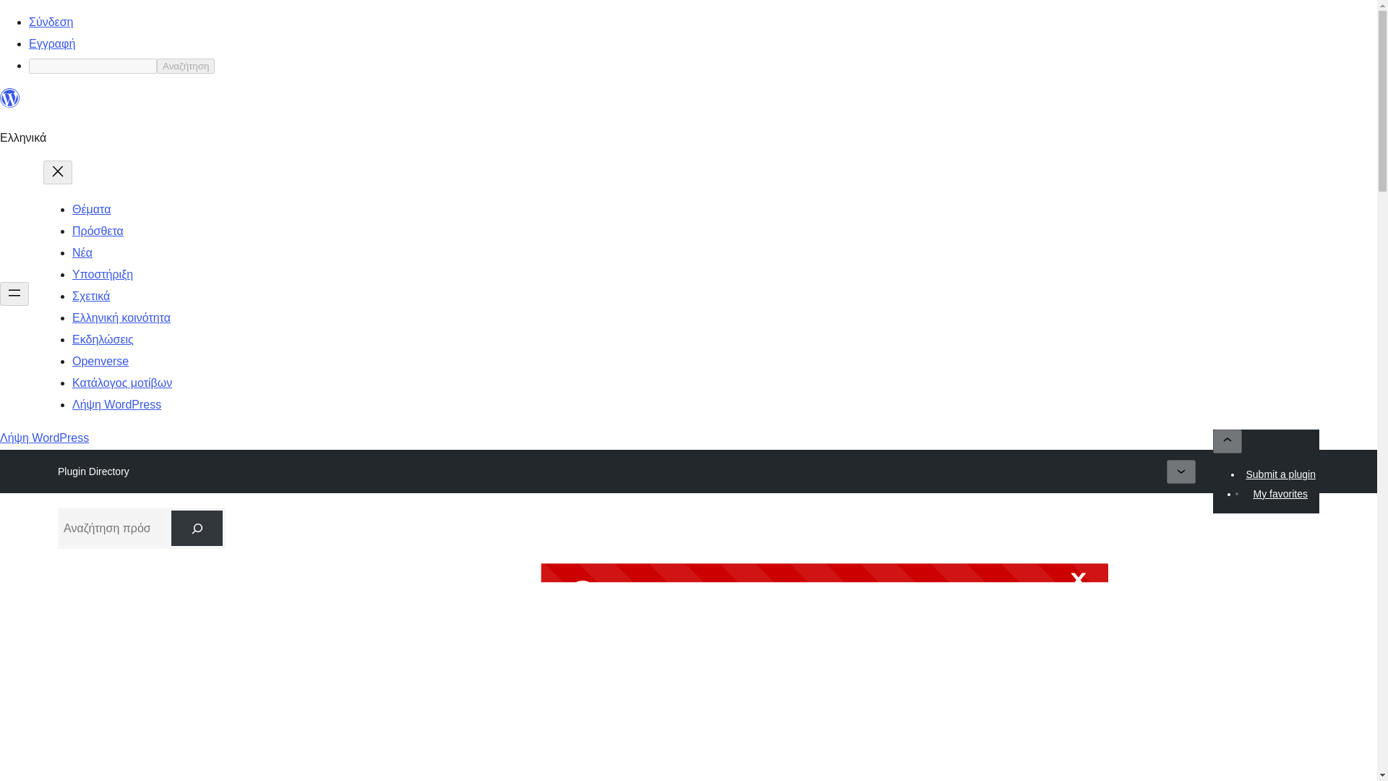 Image resolution: width=1388 pixels, height=781 pixels. What do you see at coordinates (10, 98) in the screenshot?
I see `WordPress.org` at bounding box center [10, 98].